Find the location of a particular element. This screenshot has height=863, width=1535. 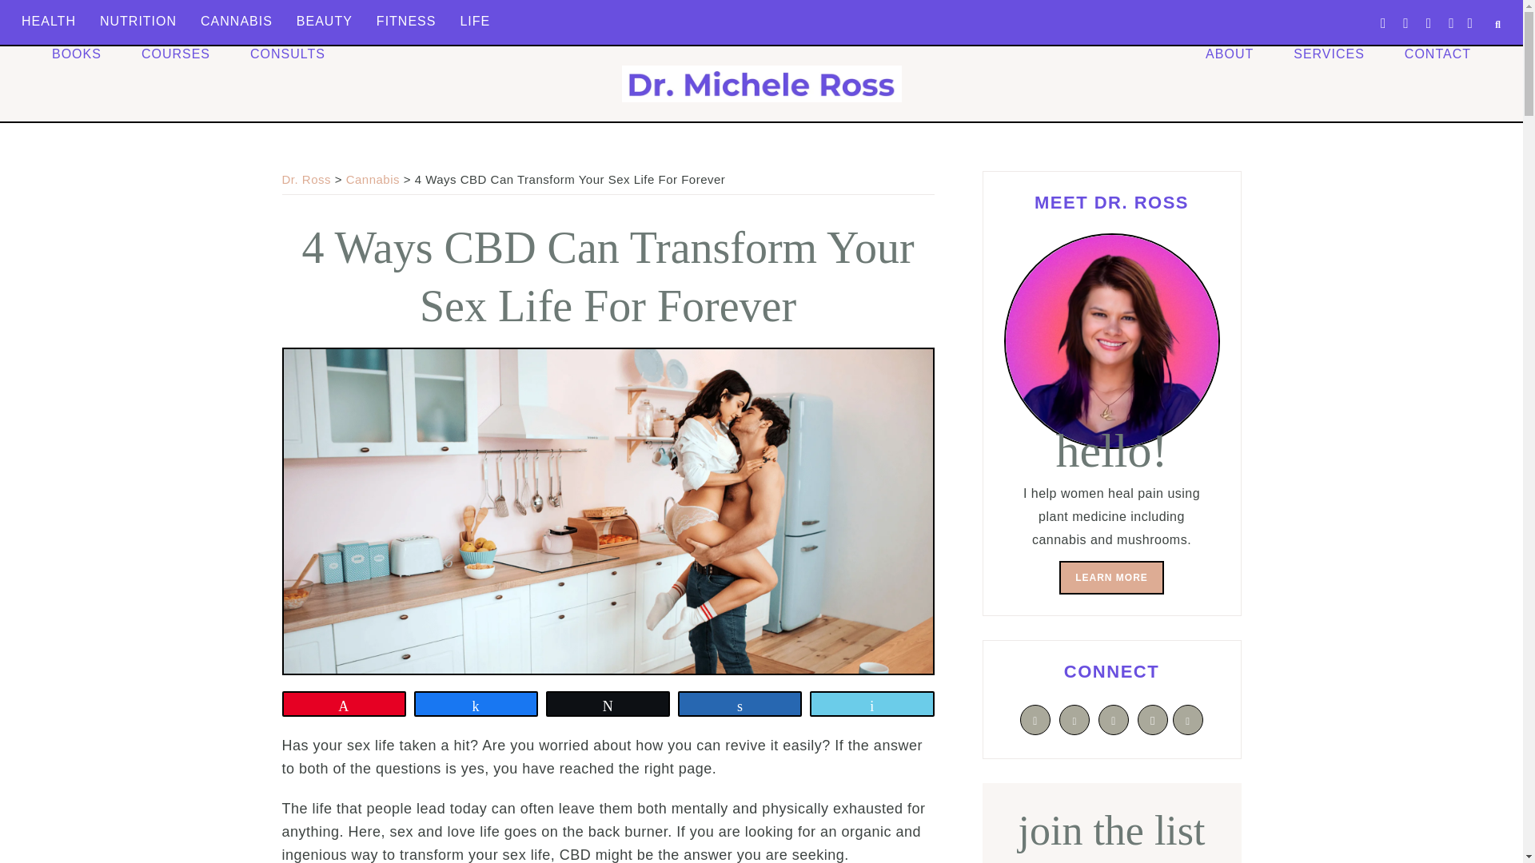

CANNABIS is located at coordinates (237, 21).